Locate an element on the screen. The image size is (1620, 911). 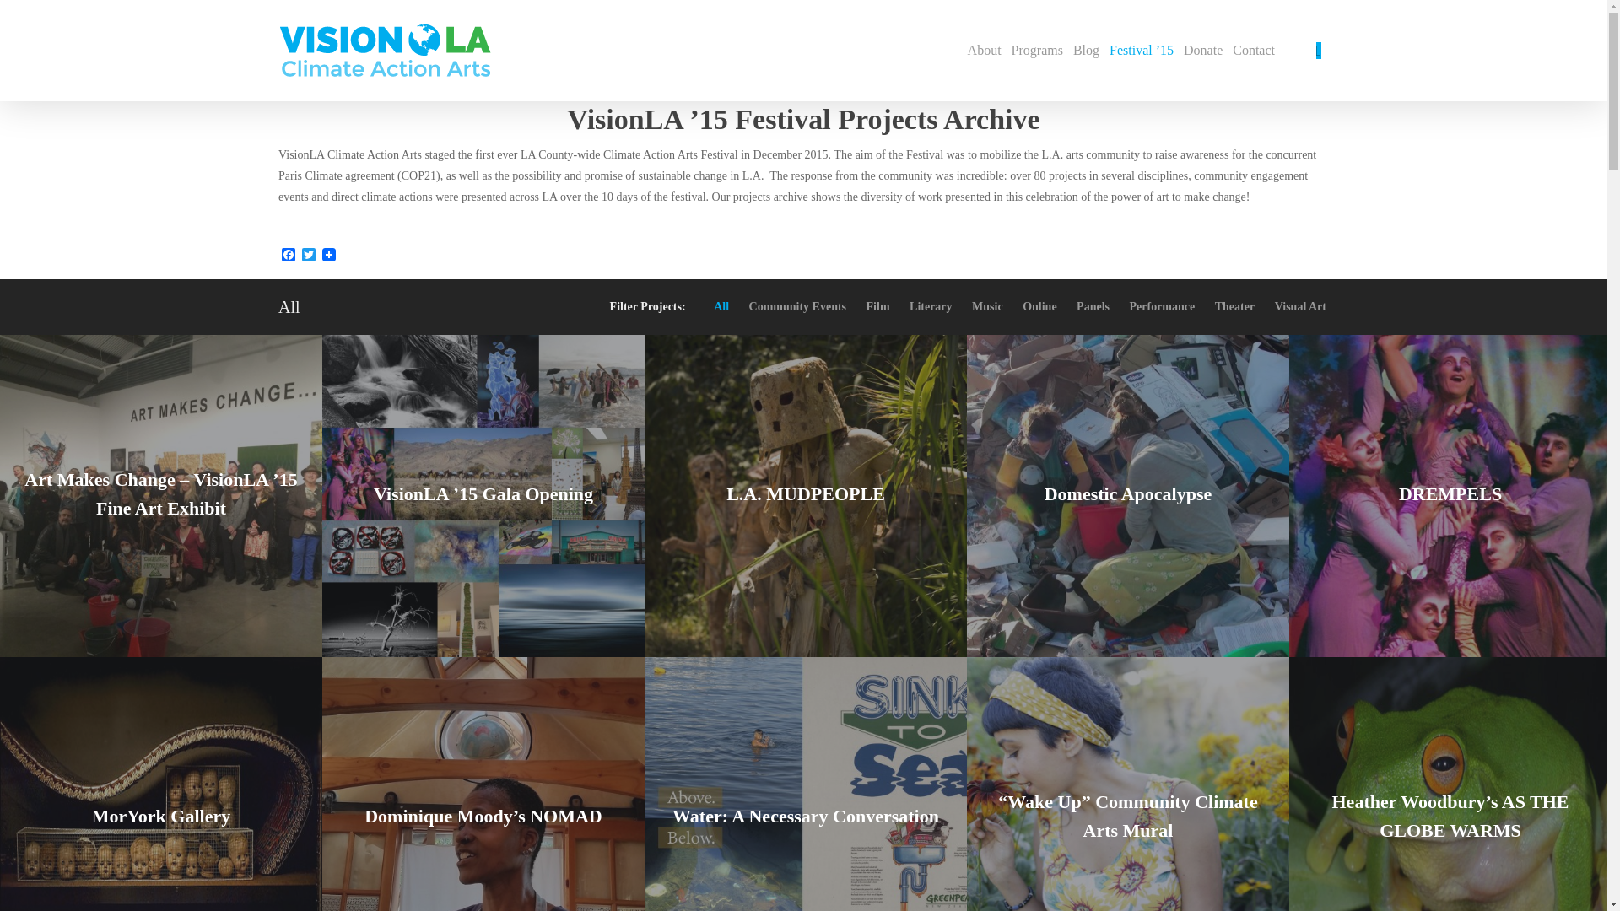
Blog is located at coordinates (1086, 51).